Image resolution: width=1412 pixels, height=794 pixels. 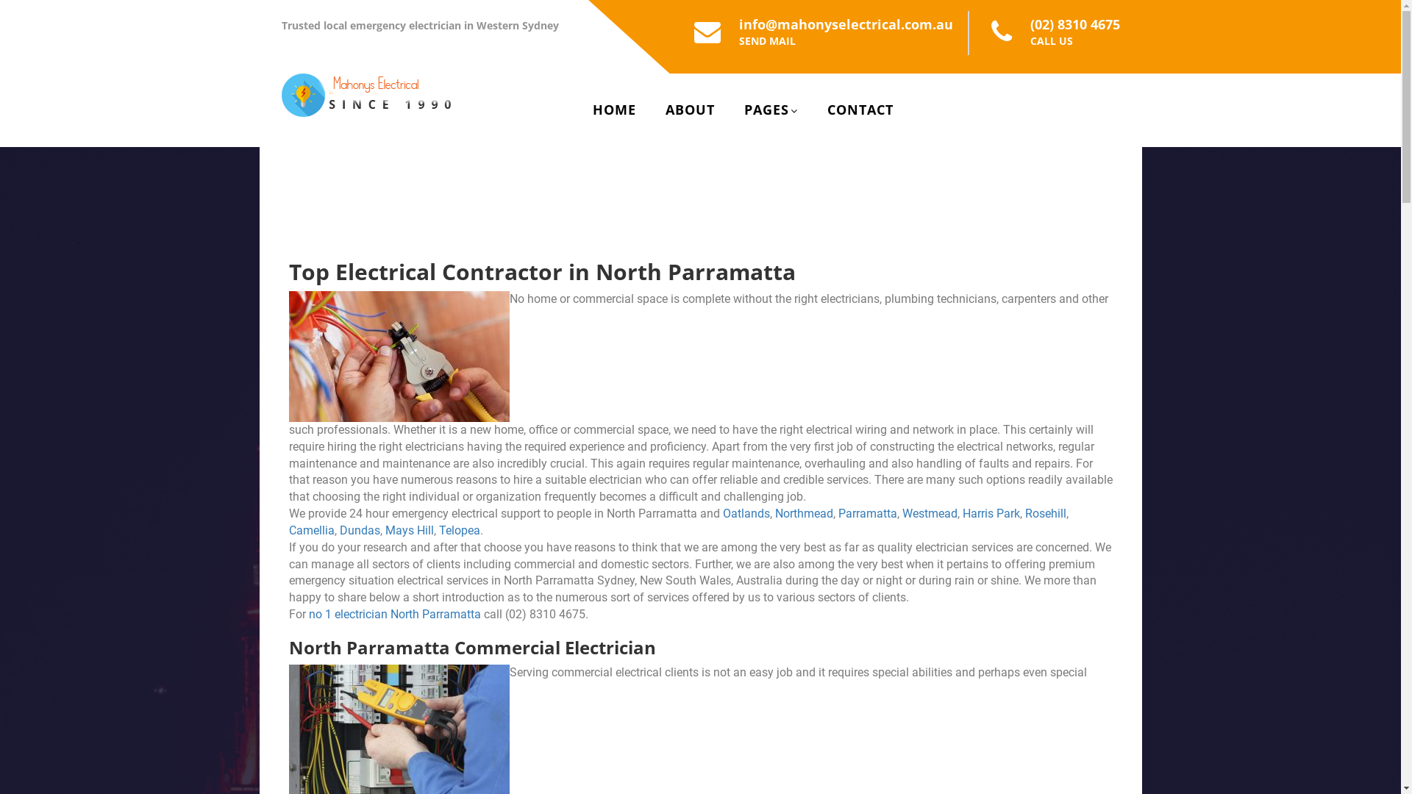 What do you see at coordinates (746, 513) in the screenshot?
I see `Oatlands` at bounding box center [746, 513].